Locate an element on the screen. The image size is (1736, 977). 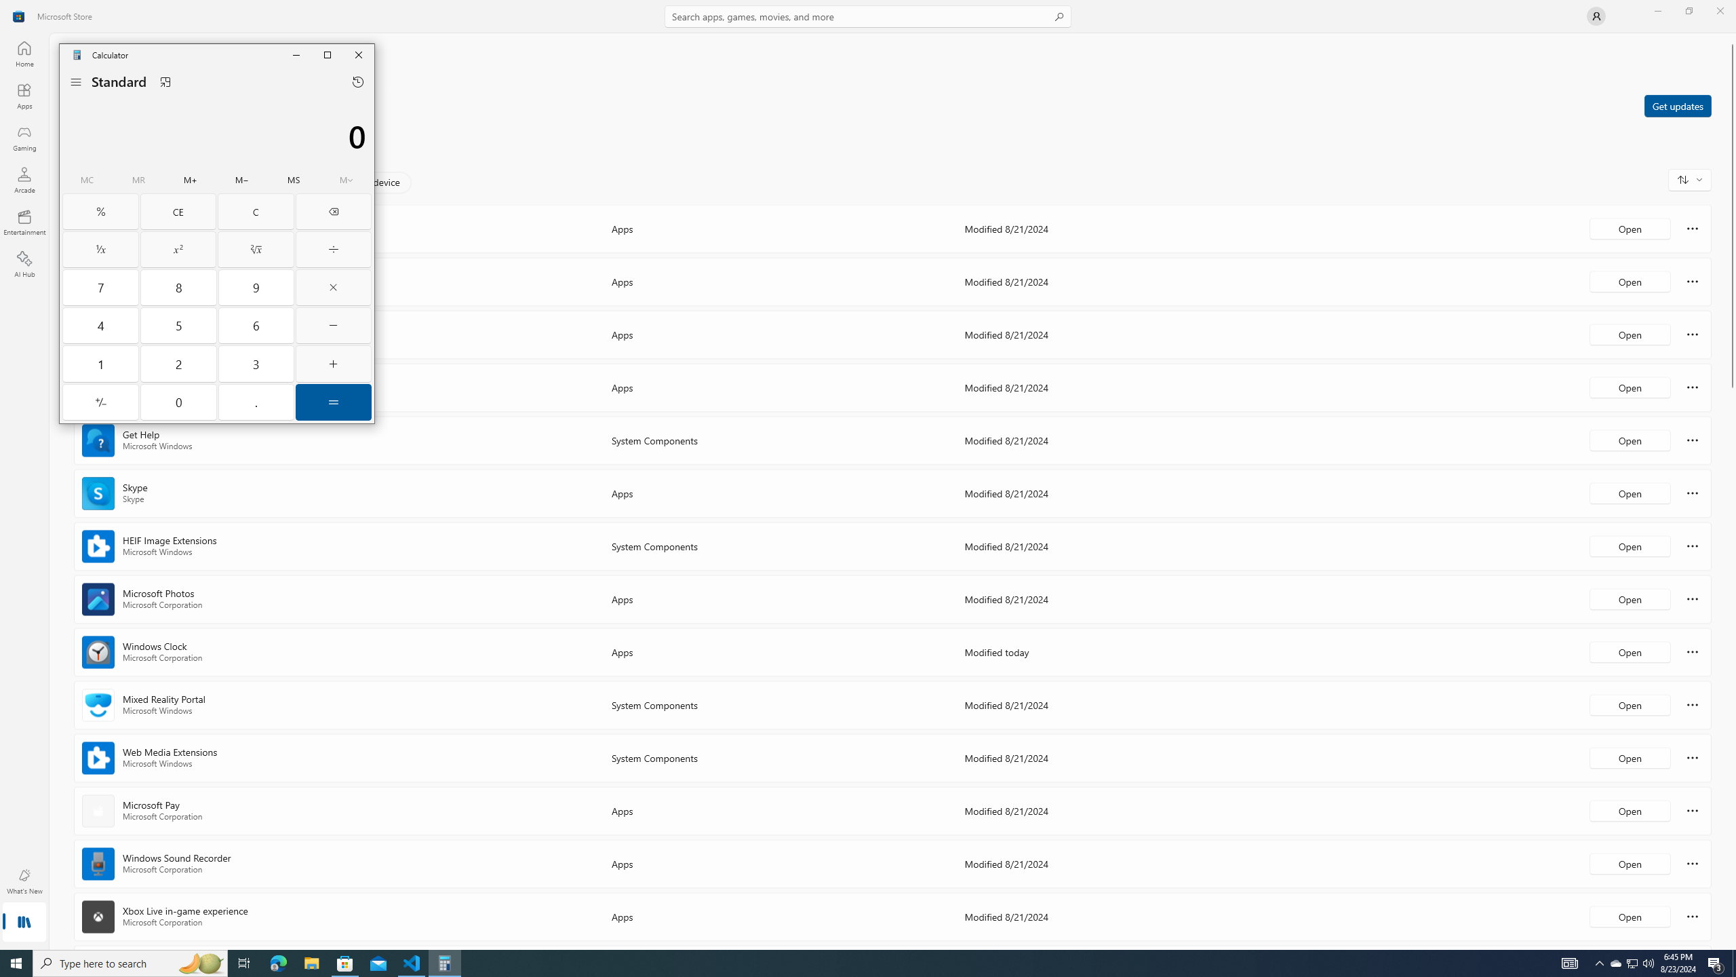
Library is located at coordinates (24, 264).